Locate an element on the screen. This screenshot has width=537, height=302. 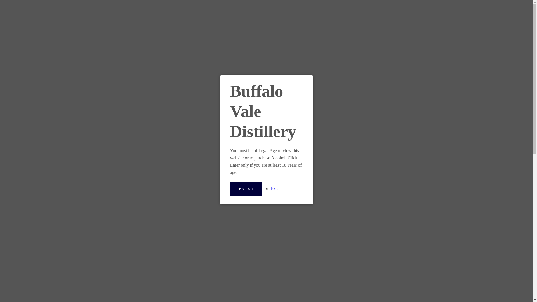
ENTER is located at coordinates (246, 188).